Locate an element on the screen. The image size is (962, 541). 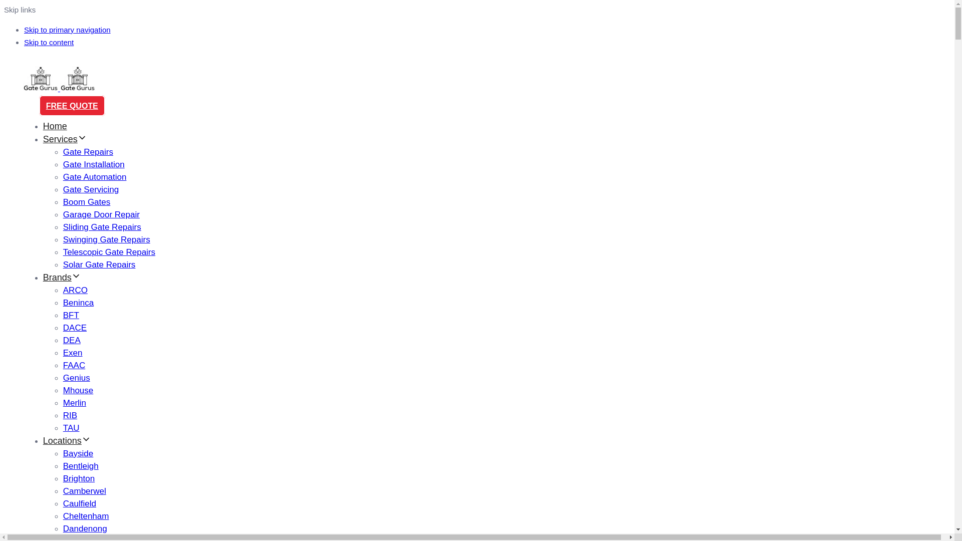
Brighton is located at coordinates (79, 479).